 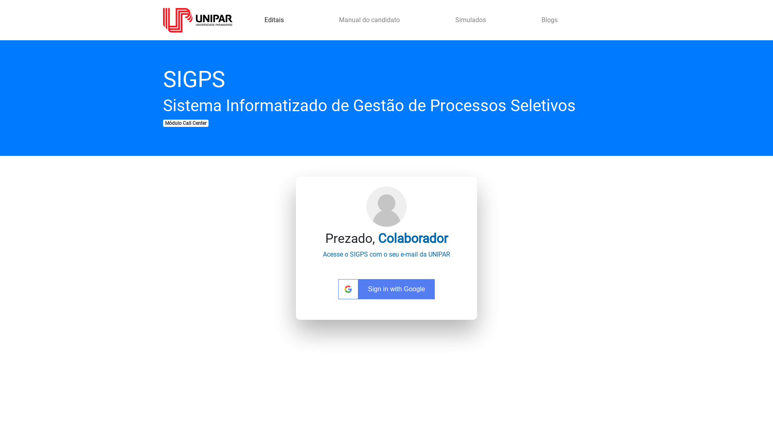 What do you see at coordinates (274, 20) in the screenshot?
I see `Editais` at bounding box center [274, 20].